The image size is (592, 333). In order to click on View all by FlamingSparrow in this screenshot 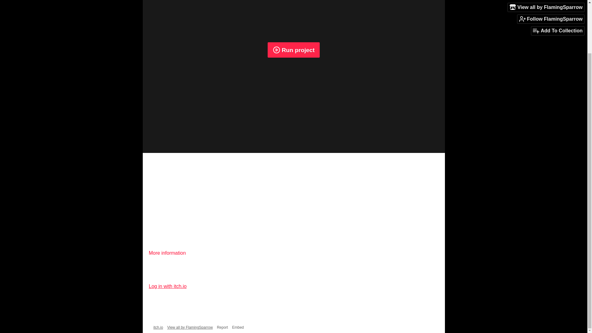, I will do `click(190, 327)`.